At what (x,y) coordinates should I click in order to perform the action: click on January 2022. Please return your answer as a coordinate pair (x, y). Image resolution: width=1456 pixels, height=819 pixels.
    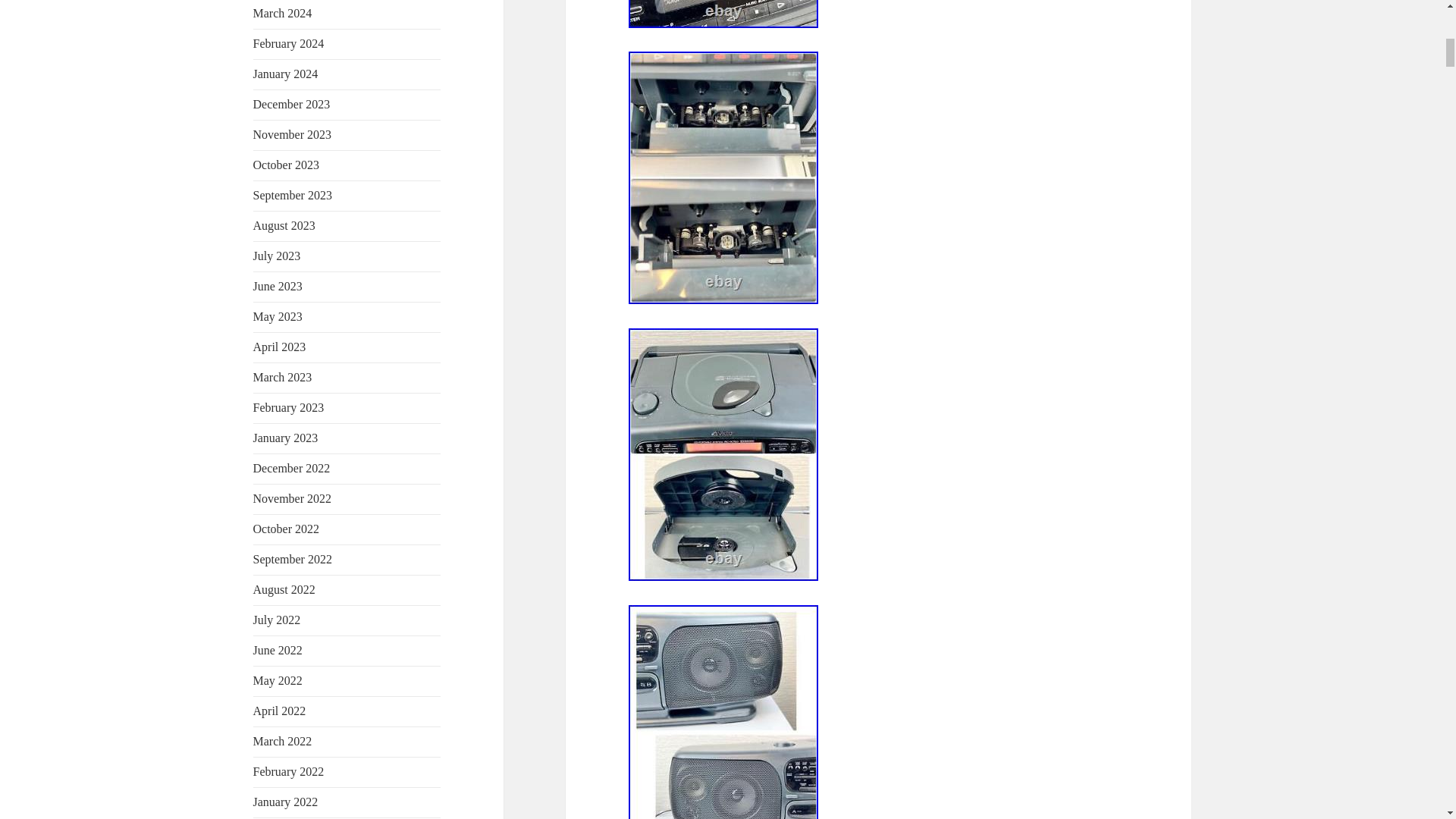
    Looking at the image, I should click on (286, 801).